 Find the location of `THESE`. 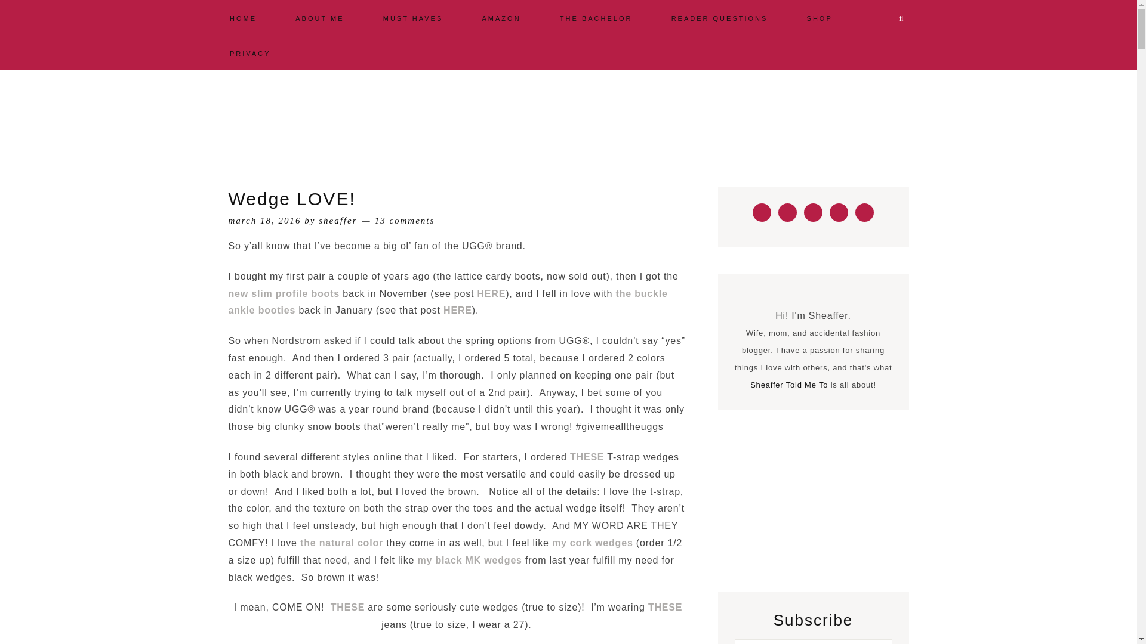

THESE is located at coordinates (586, 457).